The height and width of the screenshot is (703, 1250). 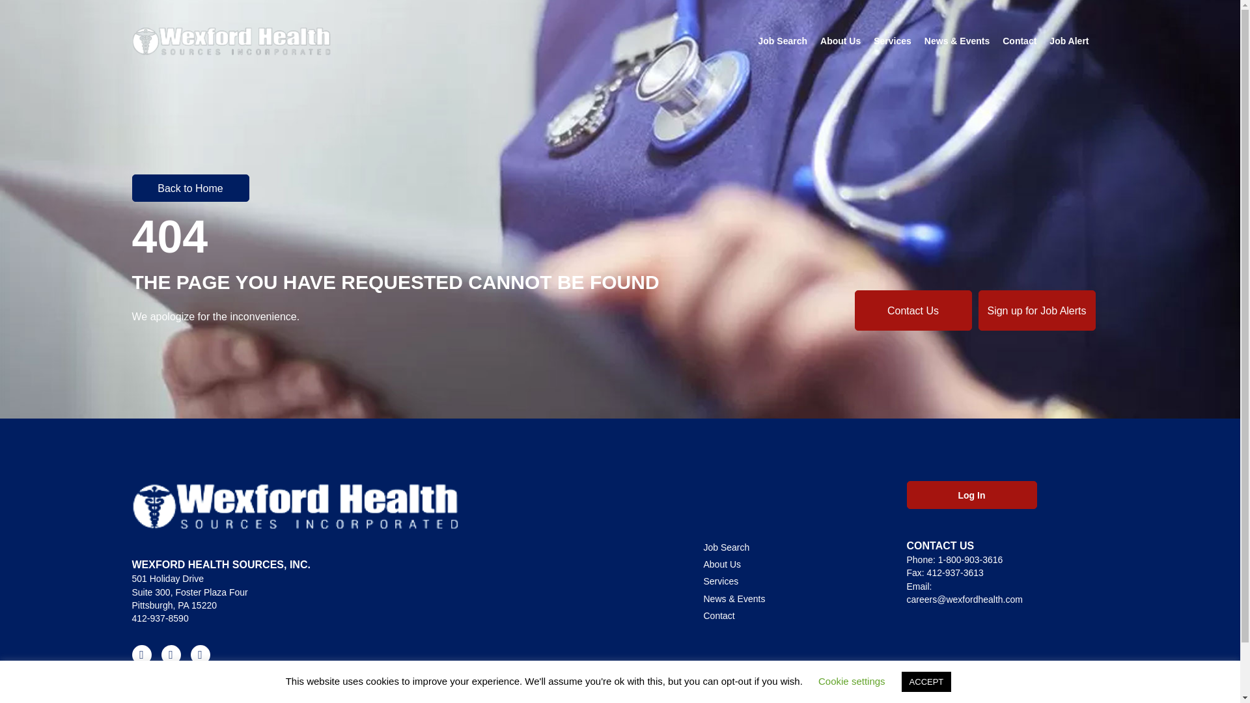 I want to click on Log In, so click(x=971, y=495).